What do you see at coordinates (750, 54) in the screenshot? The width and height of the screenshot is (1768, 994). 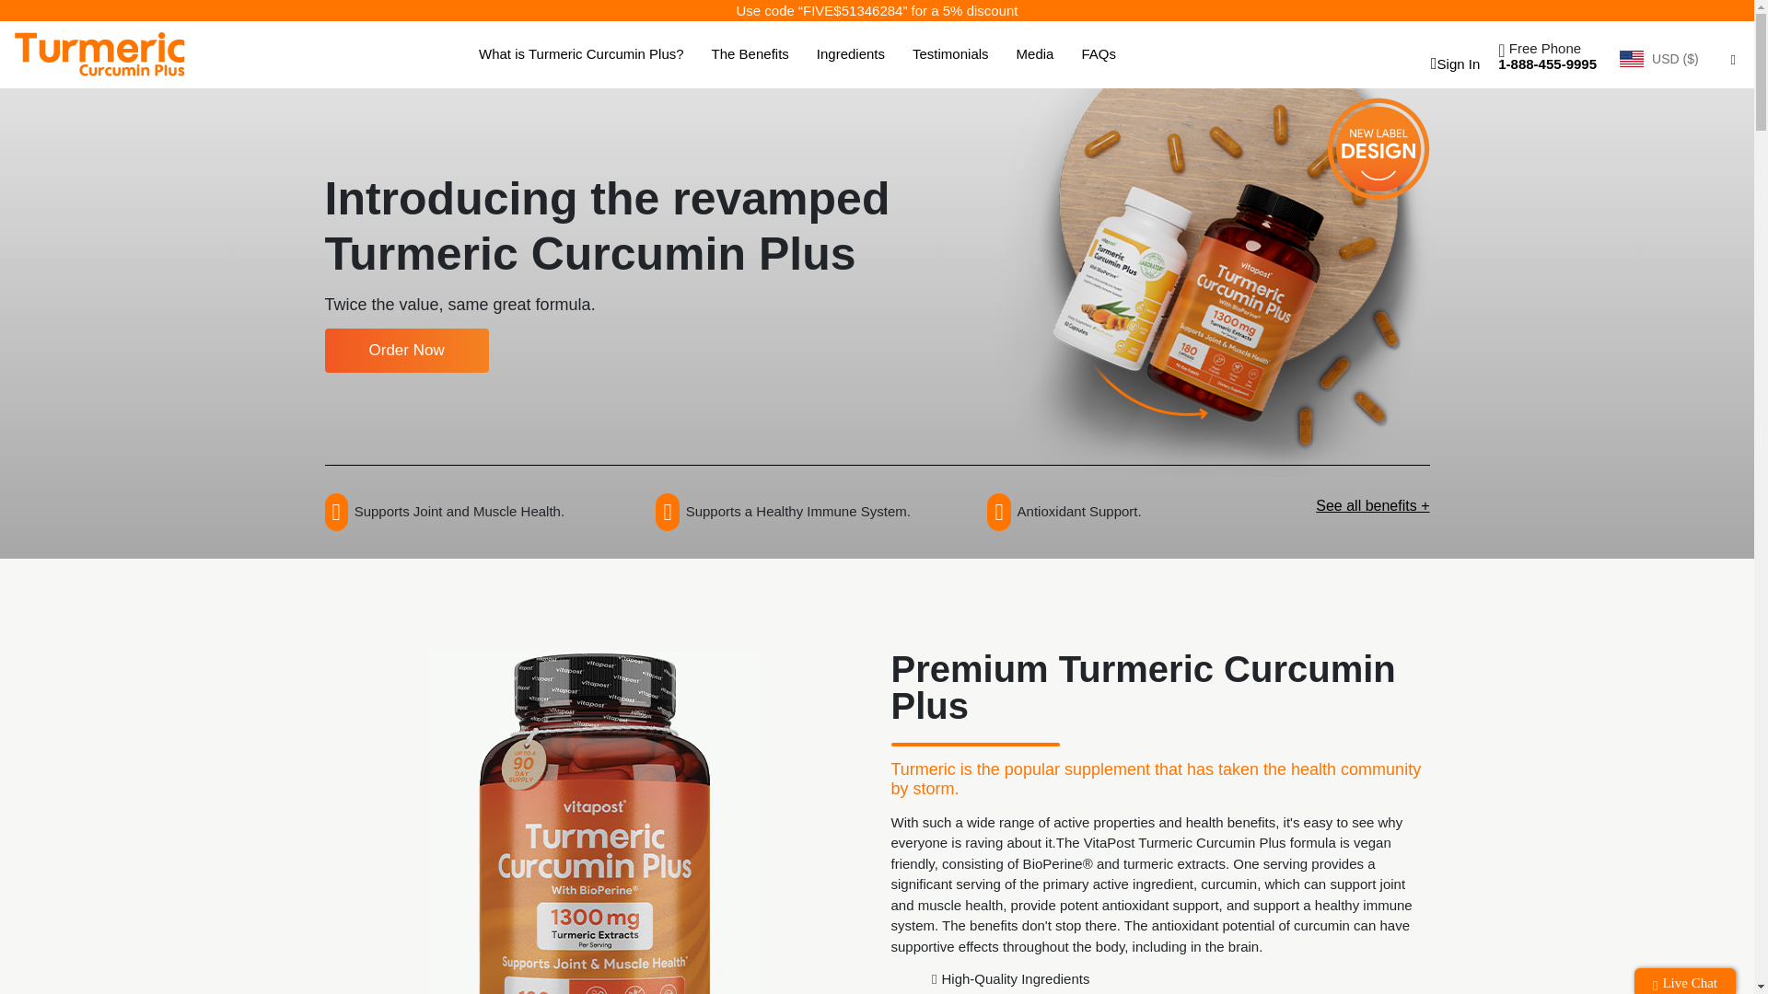 I see `The Benefits` at bounding box center [750, 54].